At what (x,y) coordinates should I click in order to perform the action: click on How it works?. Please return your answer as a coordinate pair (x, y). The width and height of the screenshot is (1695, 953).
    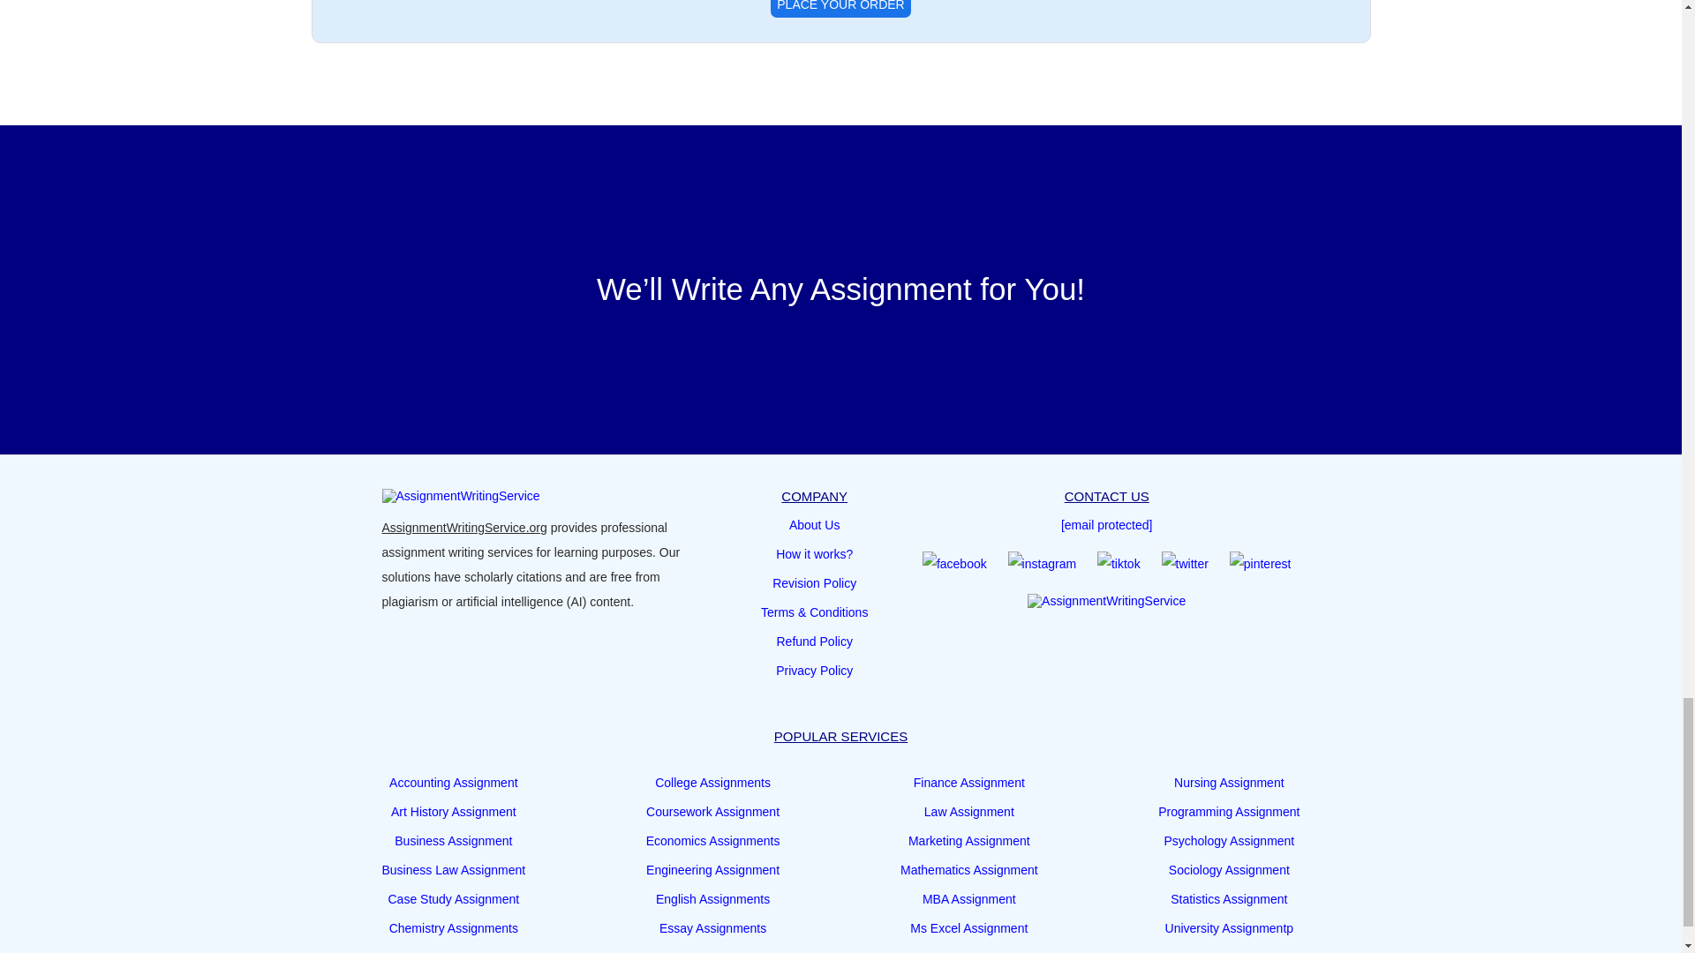
    Looking at the image, I should click on (814, 554).